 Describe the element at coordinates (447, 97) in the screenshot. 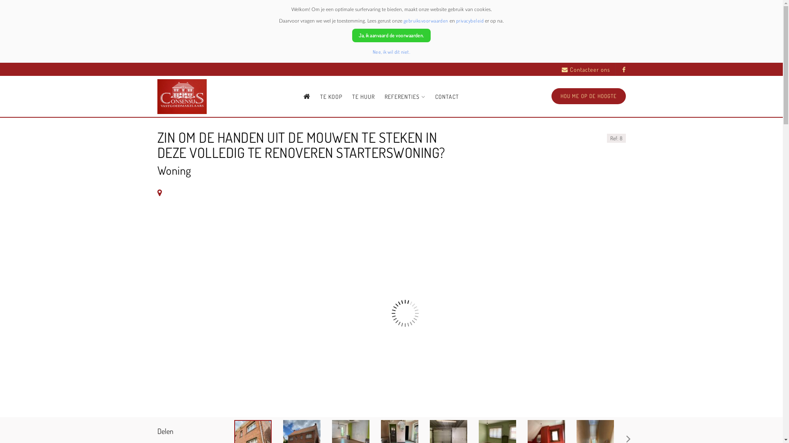

I see `CONTACT` at that location.